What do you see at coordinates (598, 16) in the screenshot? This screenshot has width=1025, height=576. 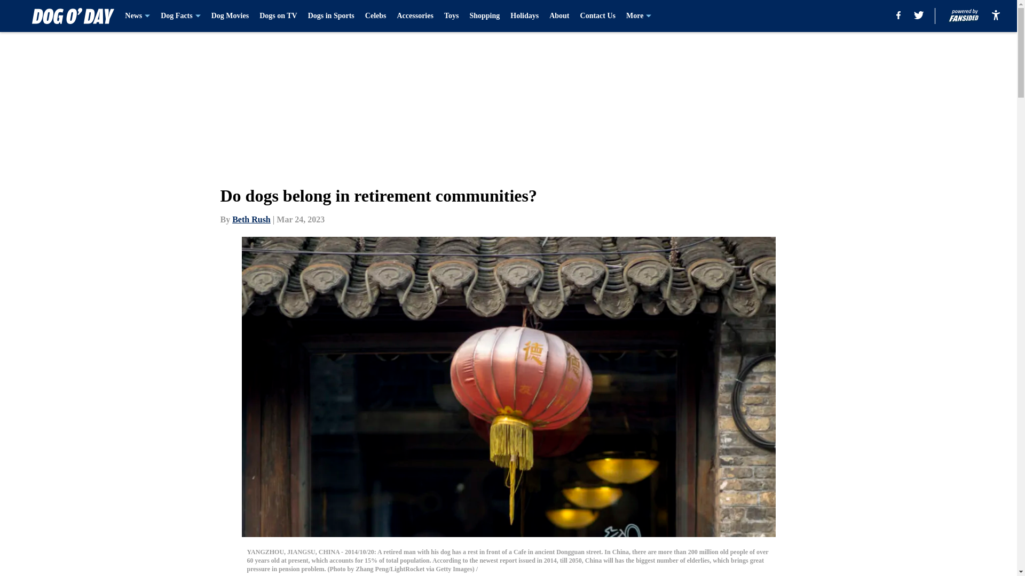 I see `Contact Us` at bounding box center [598, 16].